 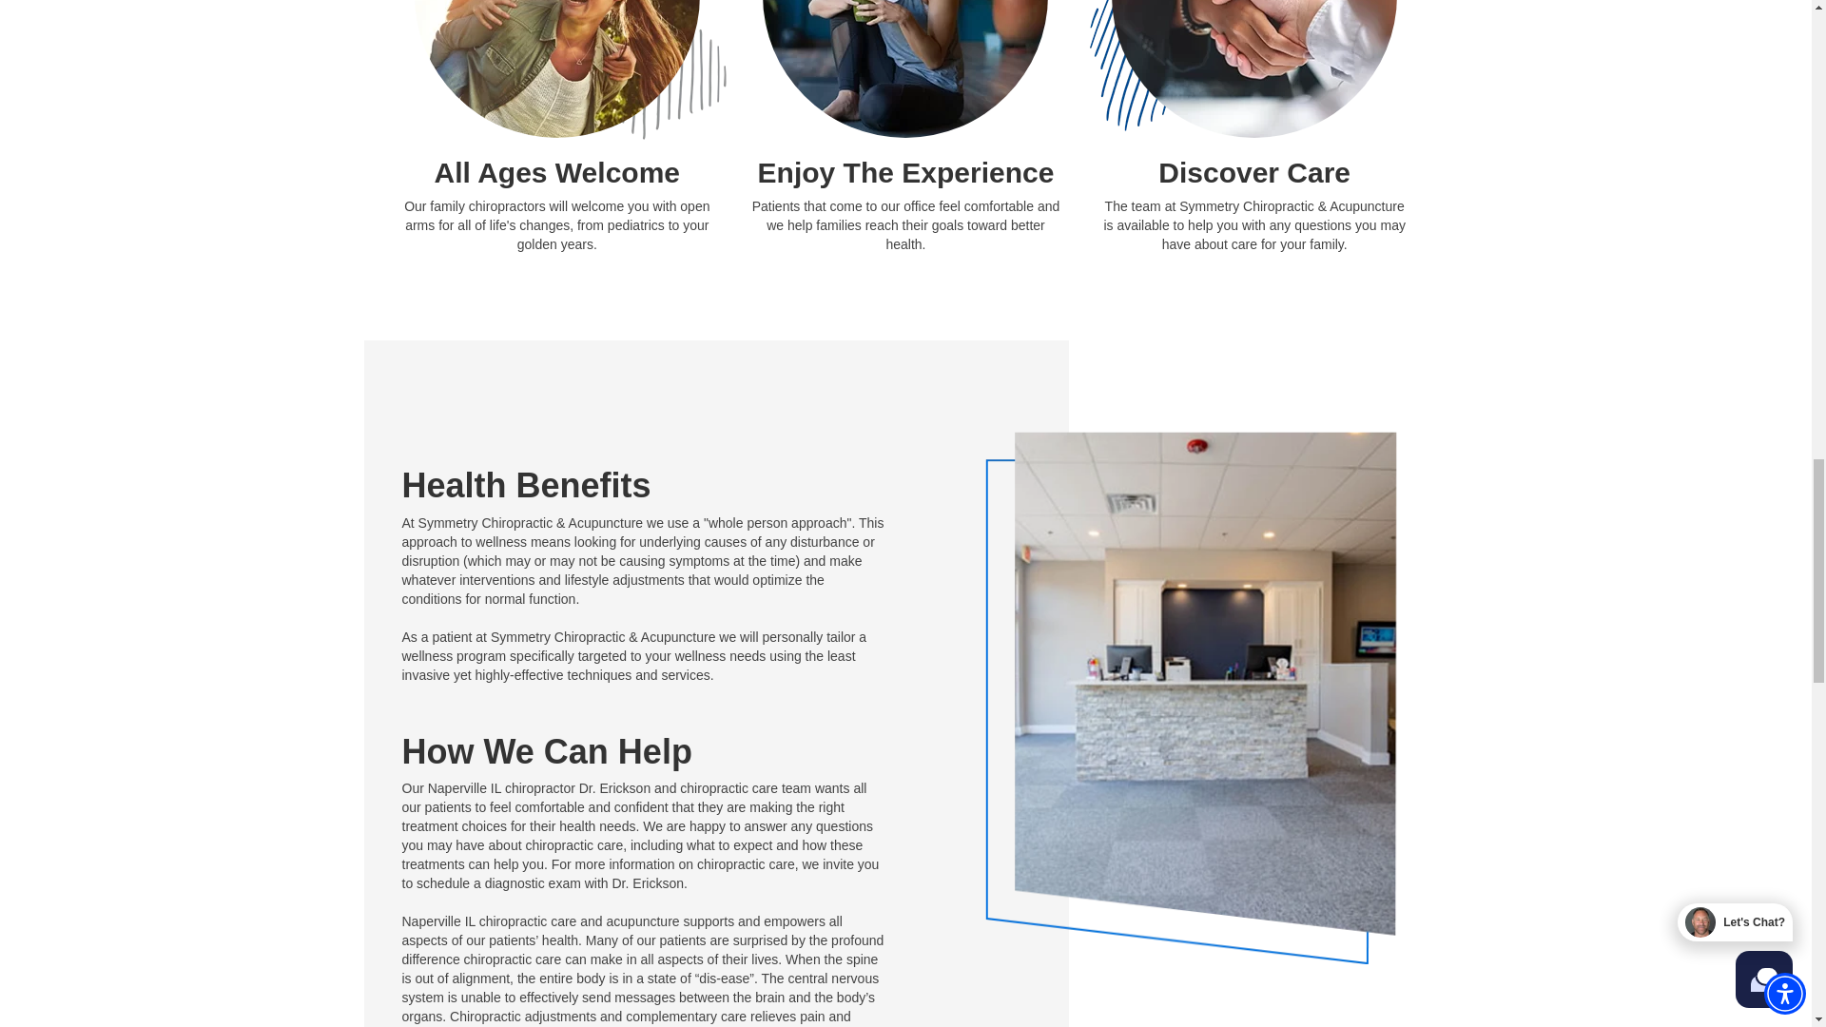 What do you see at coordinates (556, 68) in the screenshot?
I see `Chiropractic Naperville IL All Ages Welcome` at bounding box center [556, 68].